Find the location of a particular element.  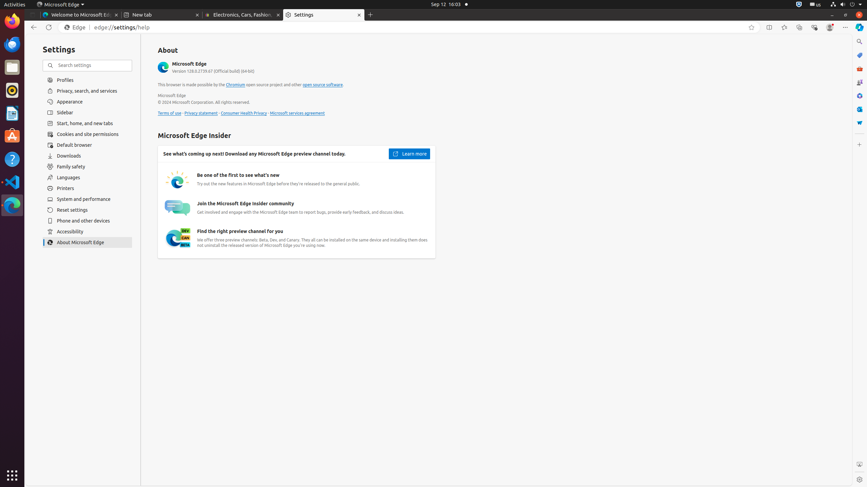

Show Applications is located at coordinates (12, 476).